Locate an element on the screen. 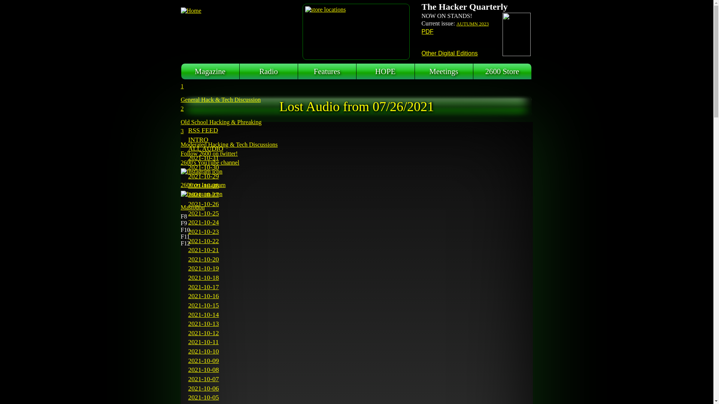 Image resolution: width=719 pixels, height=404 pixels. Skip to main content is located at coordinates (25, 0).